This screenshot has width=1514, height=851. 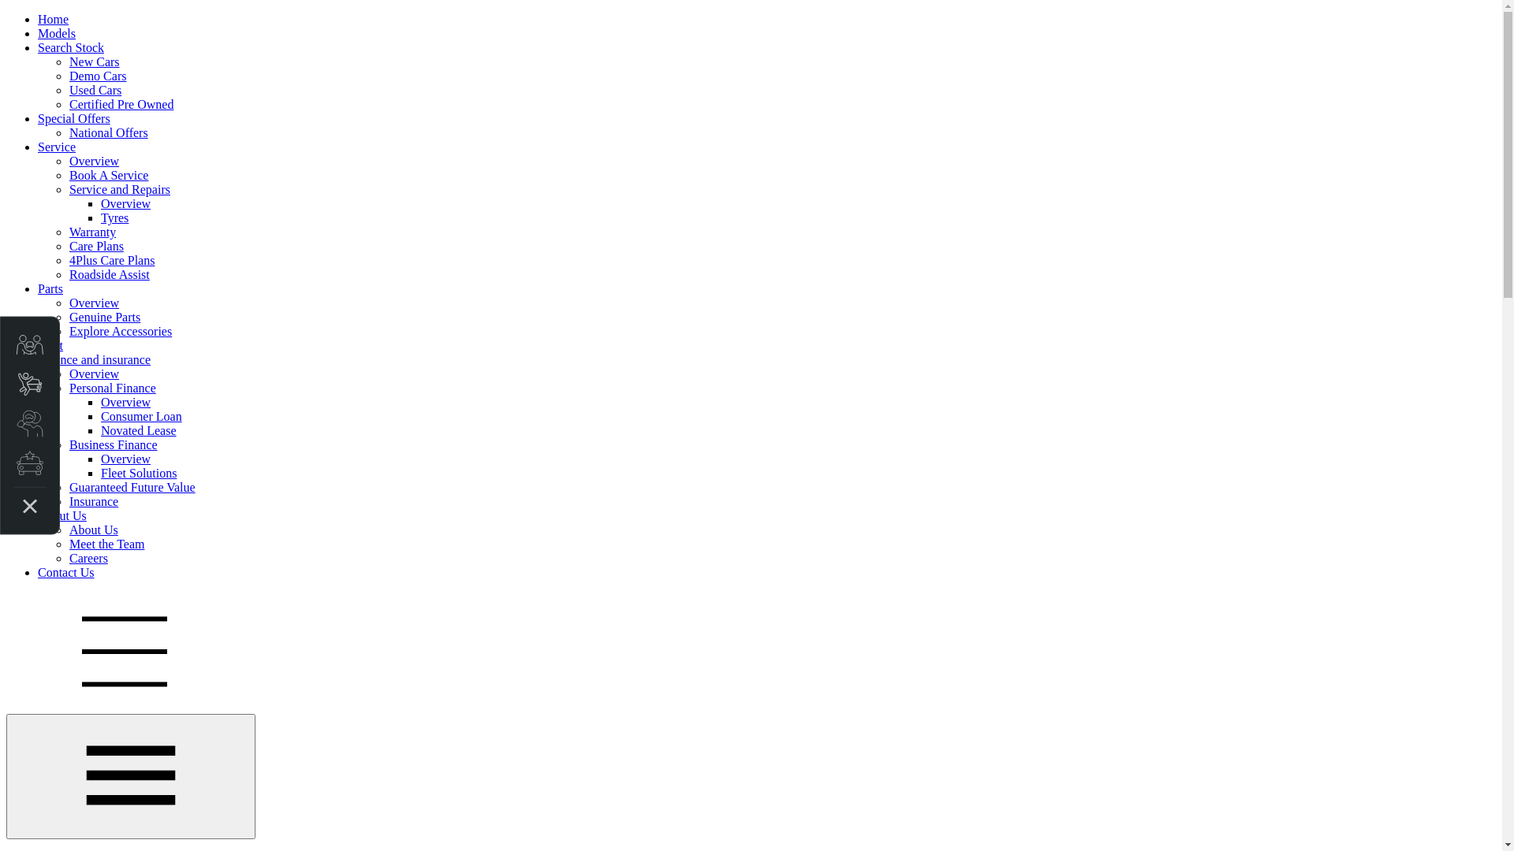 I want to click on Service and Repairs, so click(x=120, y=189).